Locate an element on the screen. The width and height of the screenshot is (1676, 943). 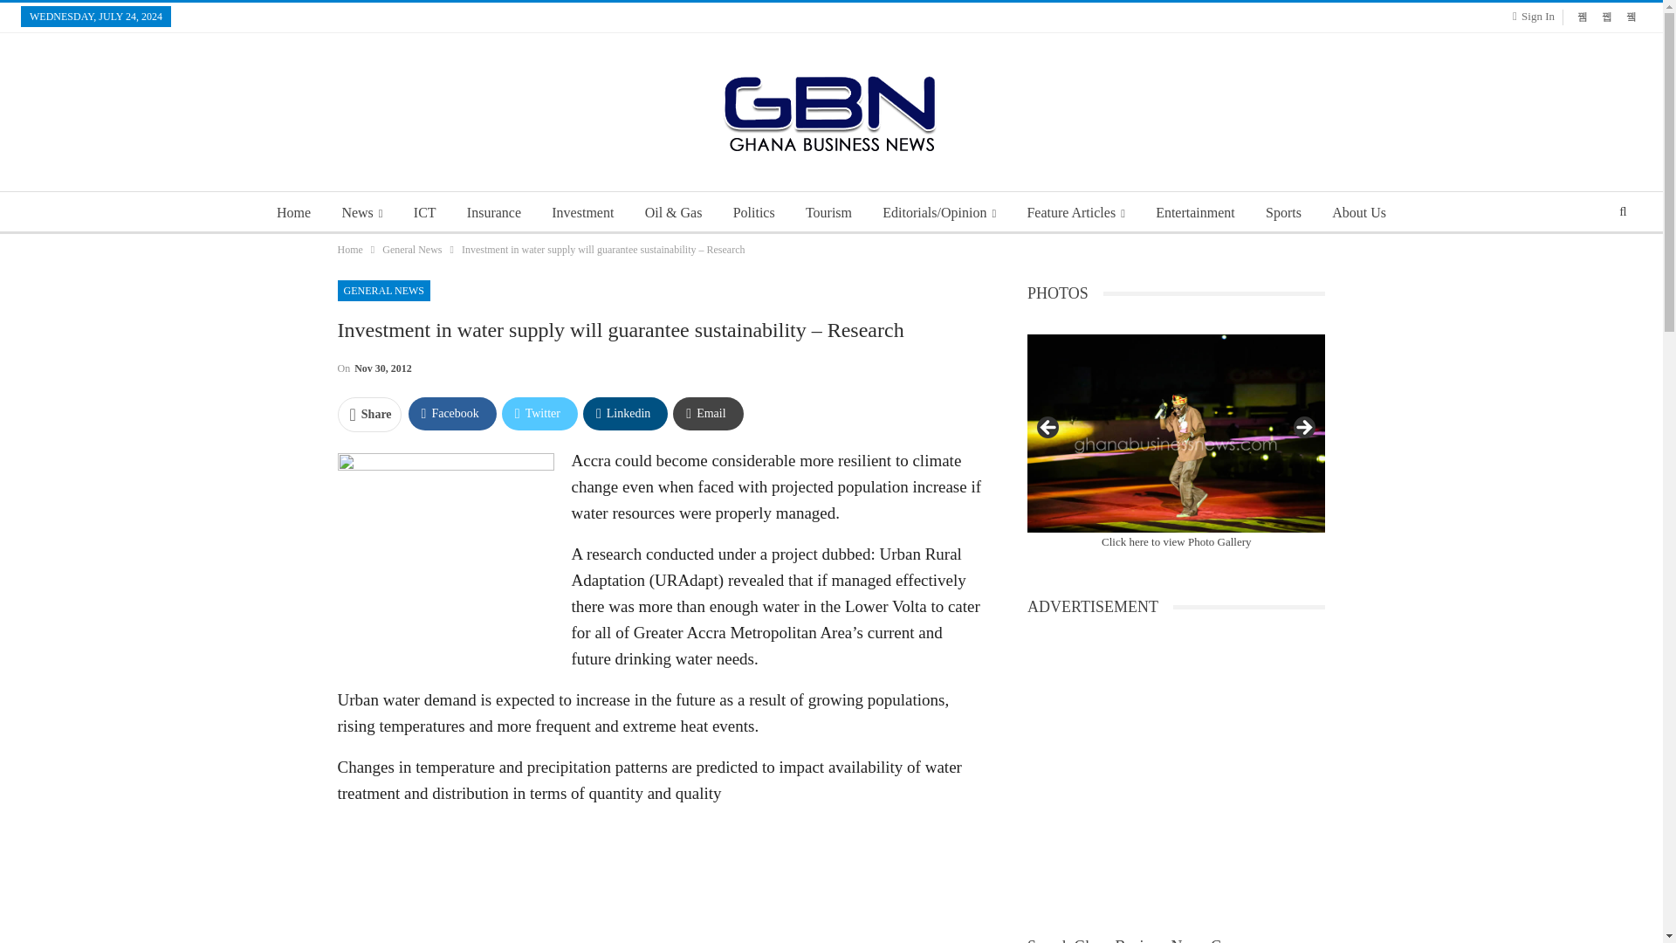
Water project is located at coordinates (444, 543).